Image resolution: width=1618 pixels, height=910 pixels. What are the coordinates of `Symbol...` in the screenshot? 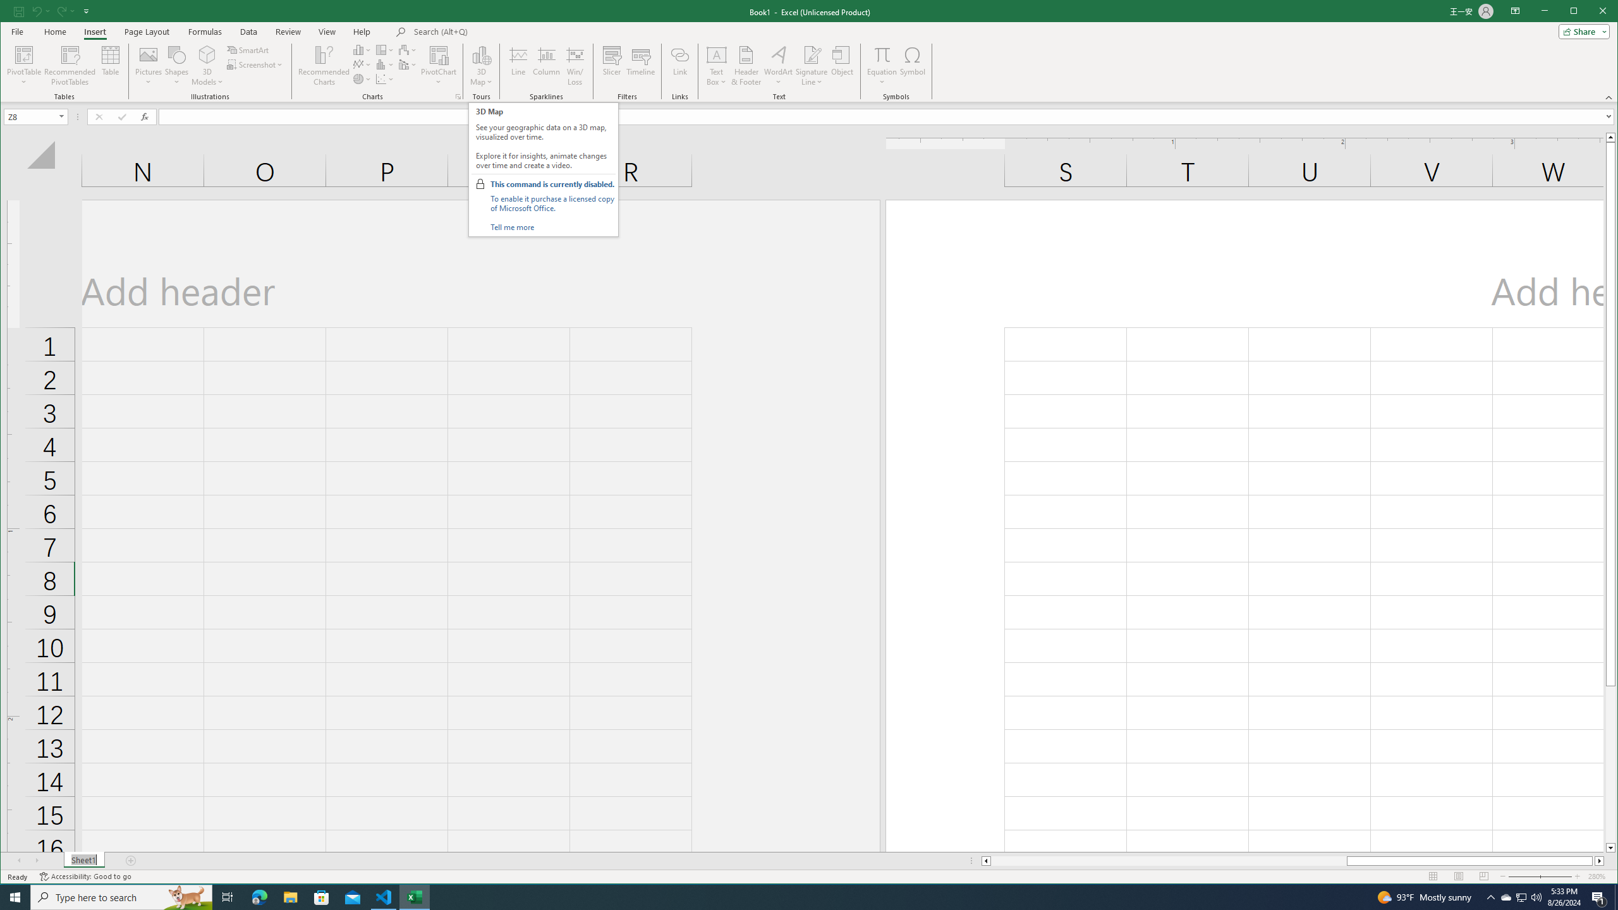 It's located at (912, 66).